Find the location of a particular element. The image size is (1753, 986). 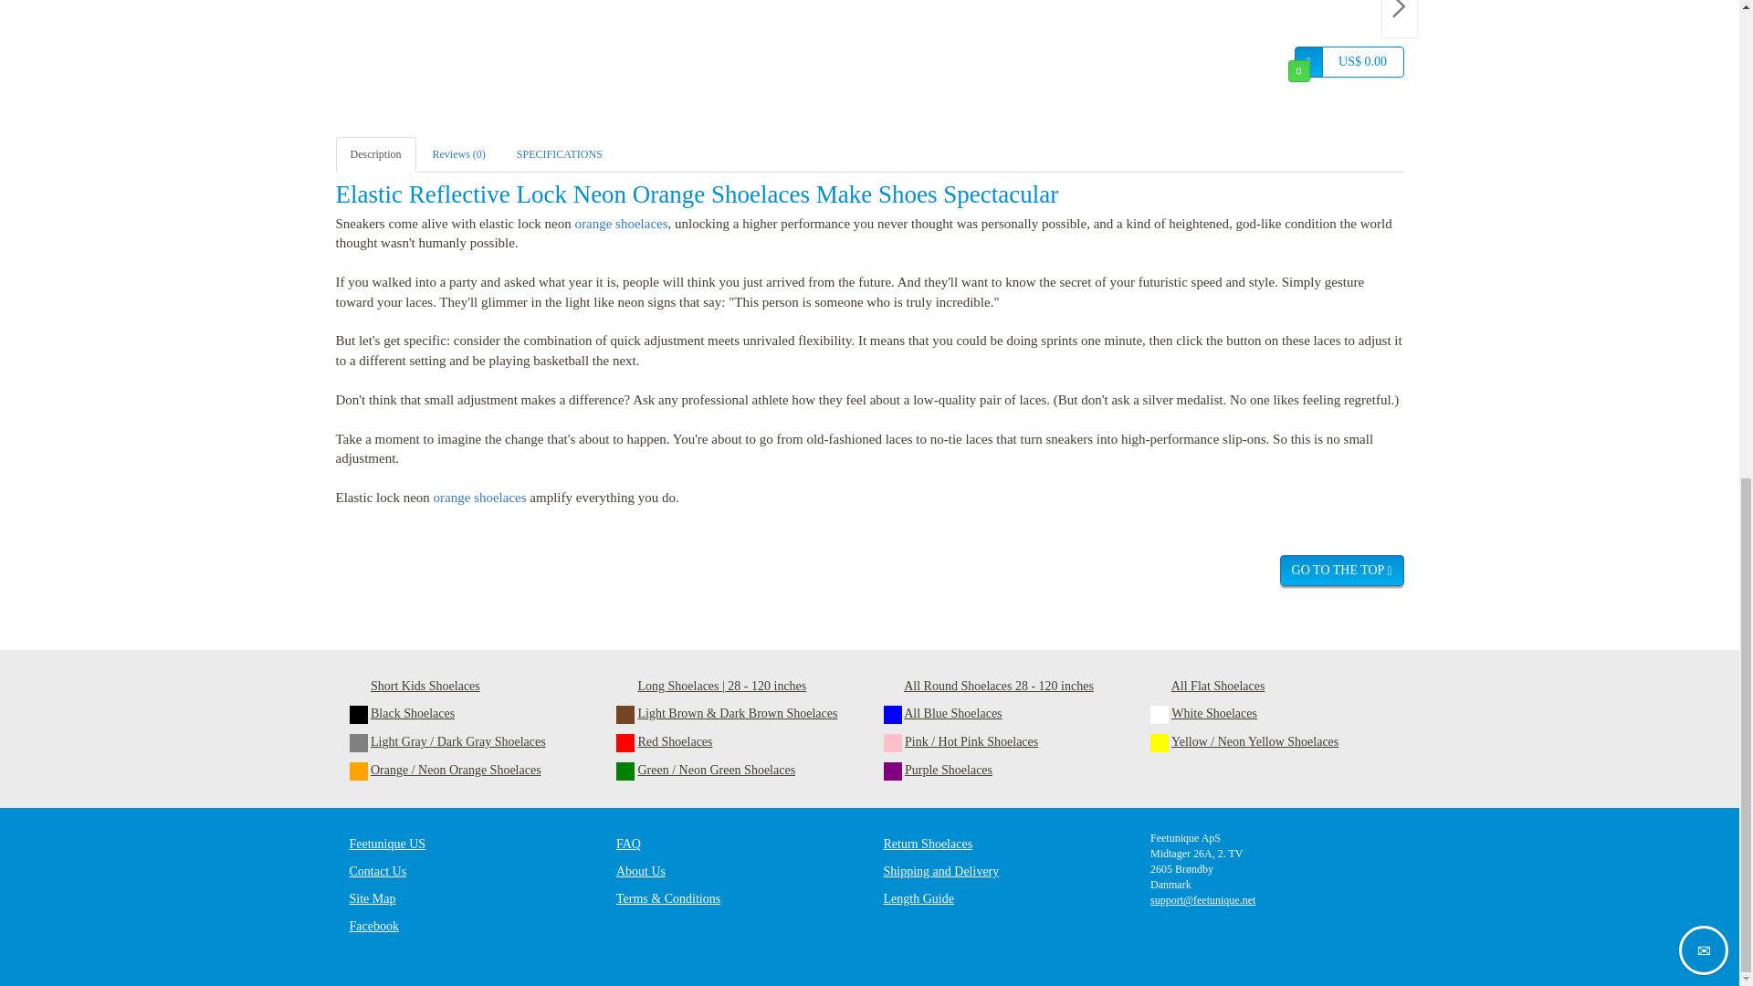

Reflective lock navy blue shoelaces is located at coordinates (944, 52).